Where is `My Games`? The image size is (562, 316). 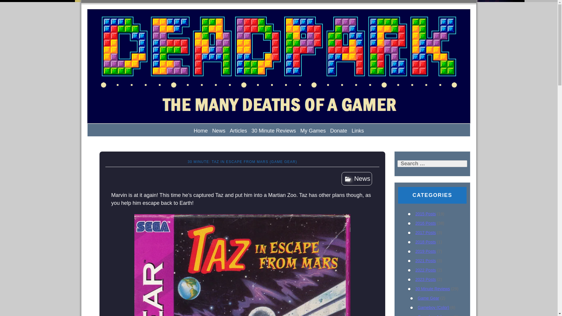 My Games is located at coordinates (313, 130).